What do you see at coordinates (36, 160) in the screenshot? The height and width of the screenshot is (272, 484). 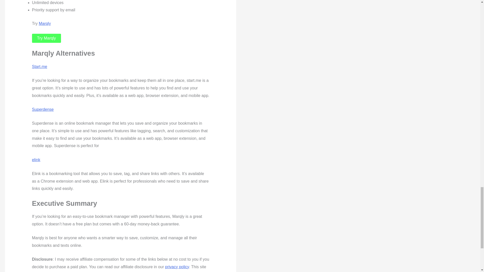 I see `elink` at bounding box center [36, 160].